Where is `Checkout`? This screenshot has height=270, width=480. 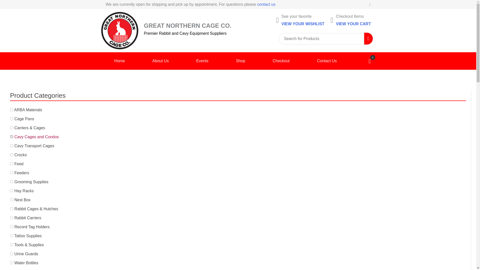
Checkout is located at coordinates (281, 61).